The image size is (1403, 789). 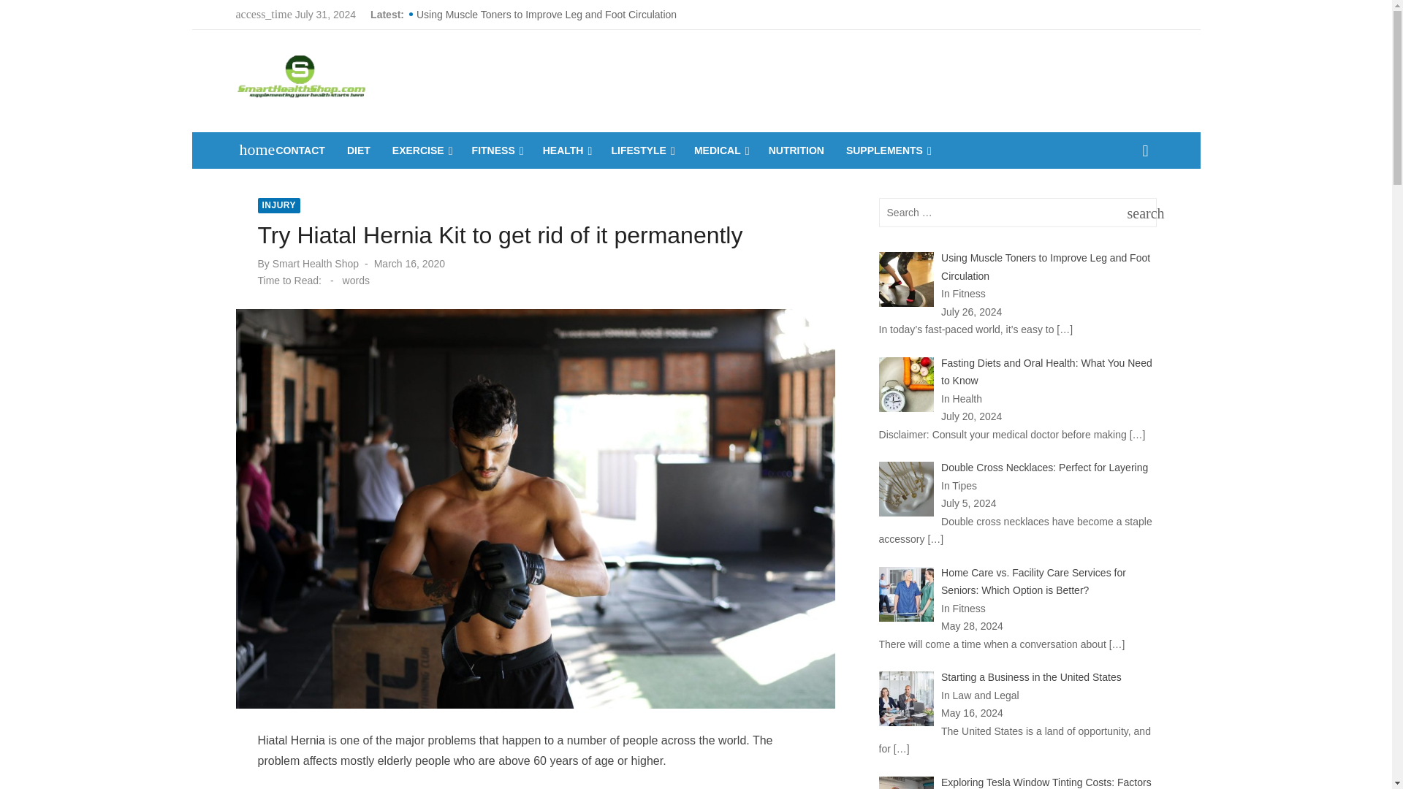 What do you see at coordinates (547, 15) in the screenshot?
I see `Using Muscle Toners to Improve Leg and Foot Circulation` at bounding box center [547, 15].